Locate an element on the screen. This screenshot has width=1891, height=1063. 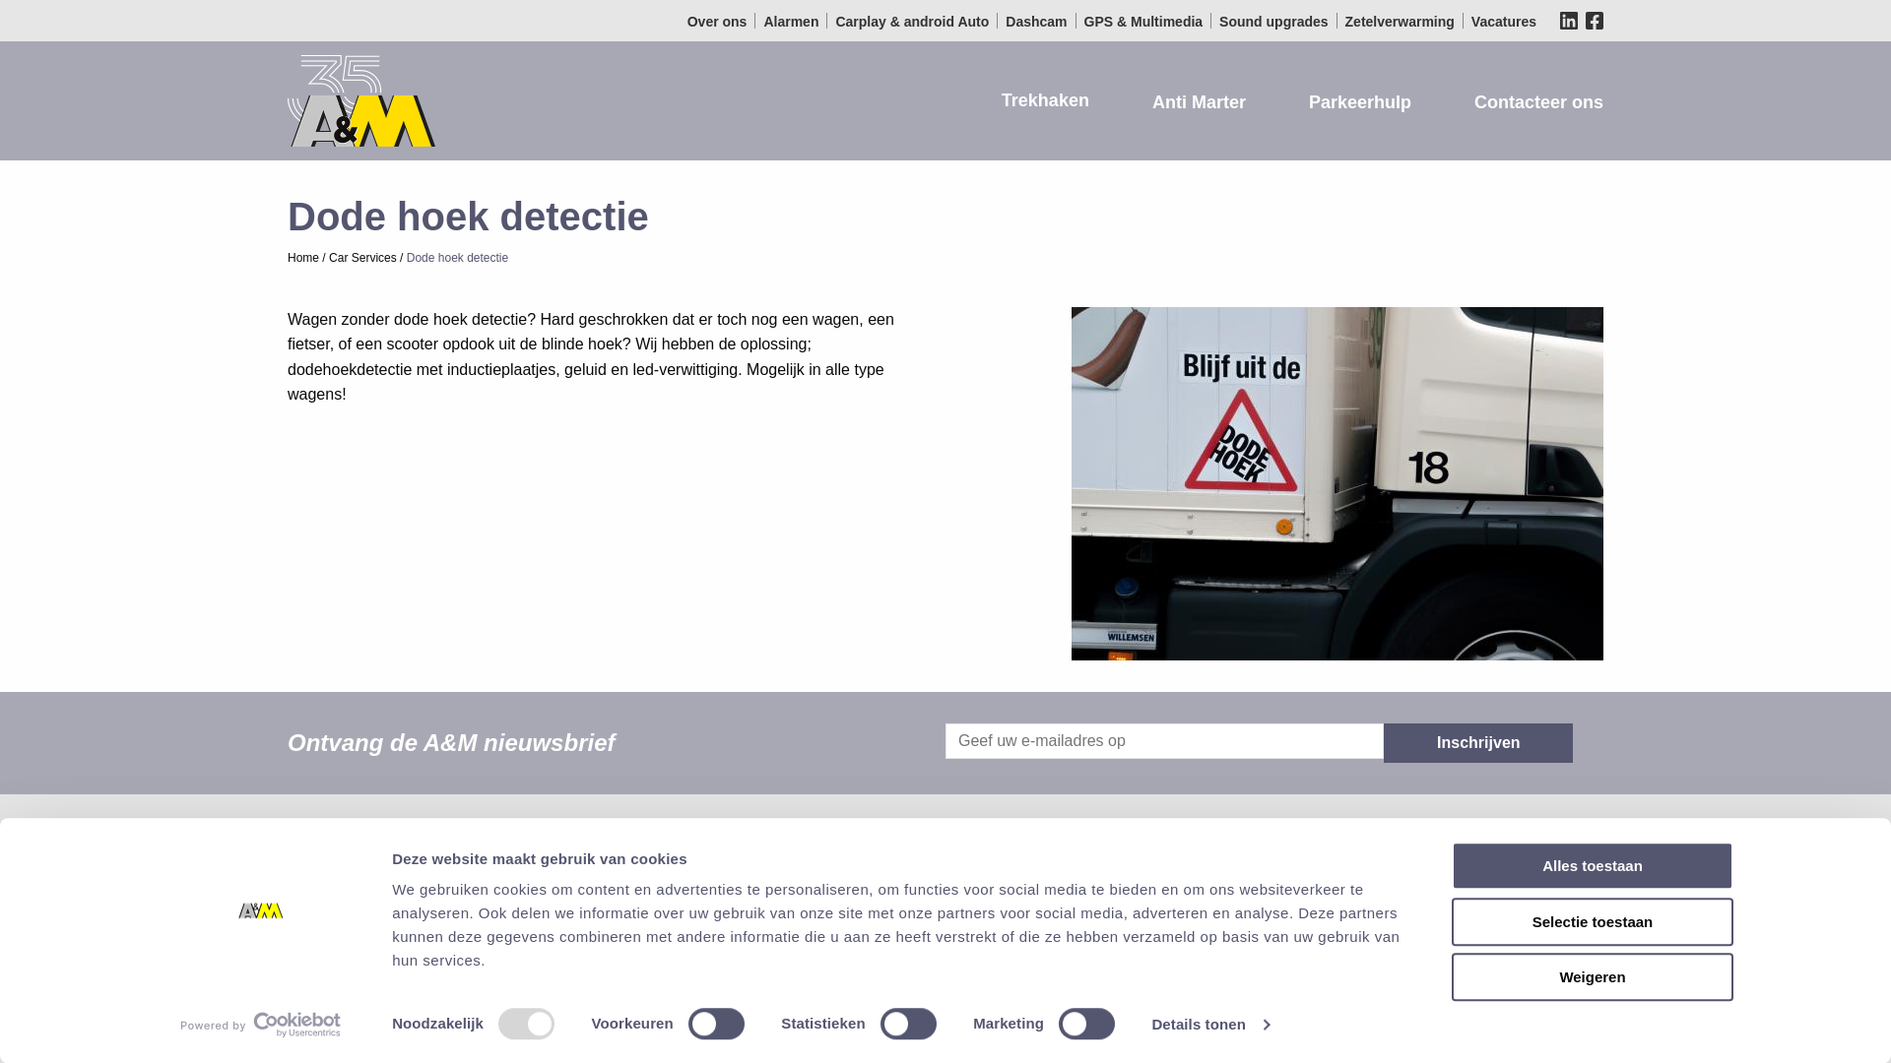
Dashcam is located at coordinates (1036, 22).